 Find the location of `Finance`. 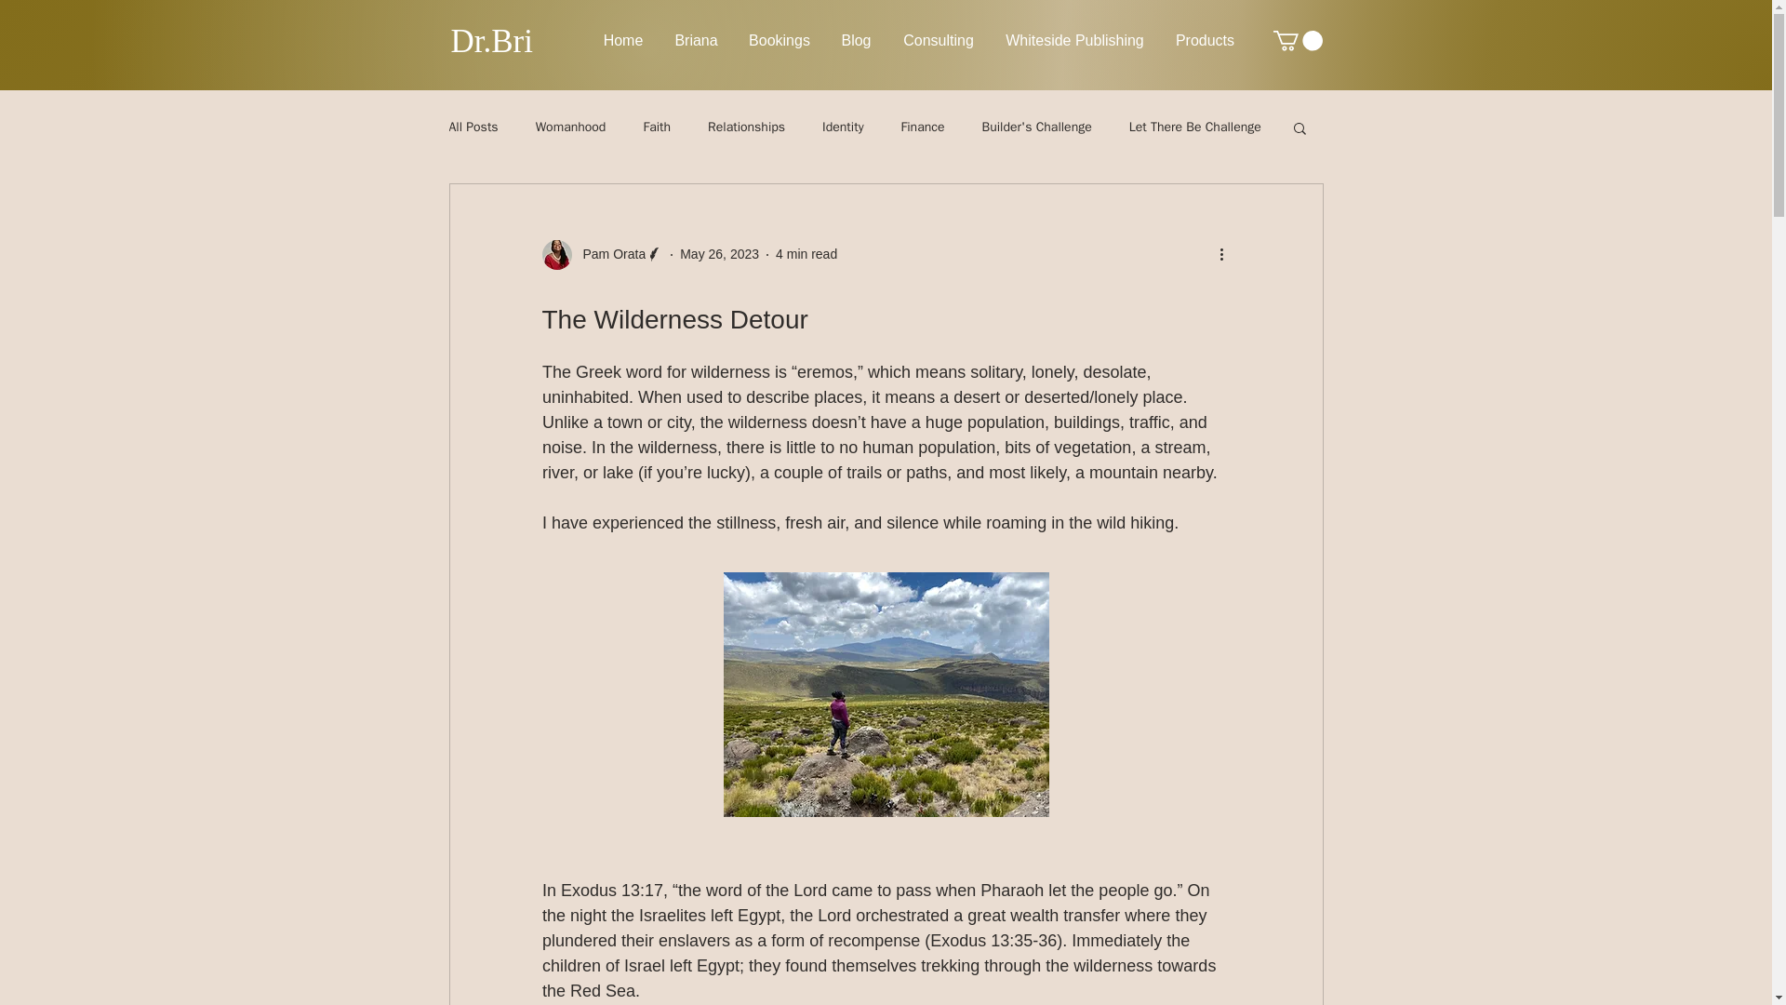

Finance is located at coordinates (923, 127).